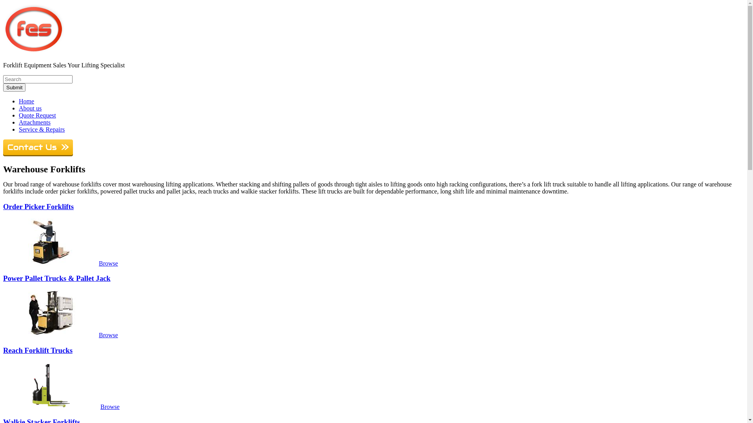  Describe the element at coordinates (38, 148) in the screenshot. I see `Contact Us` at that location.